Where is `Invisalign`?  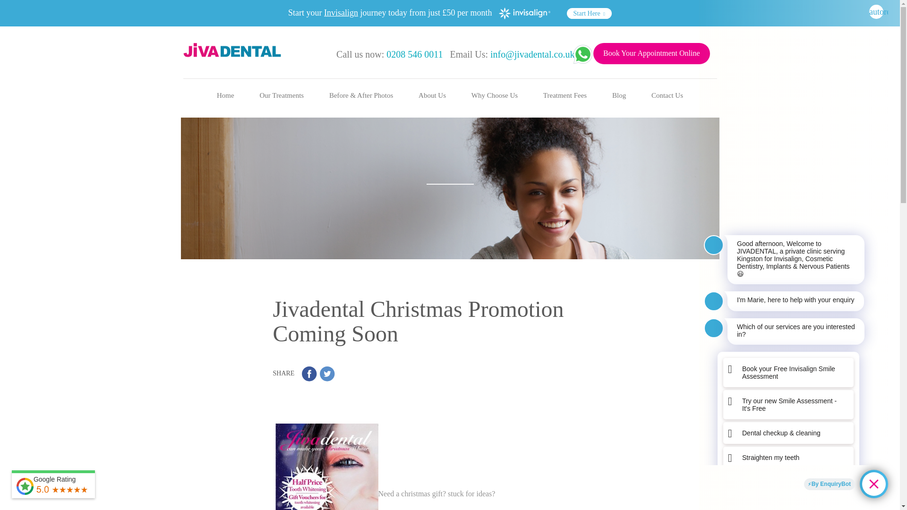
Invisalign is located at coordinates (341, 12).